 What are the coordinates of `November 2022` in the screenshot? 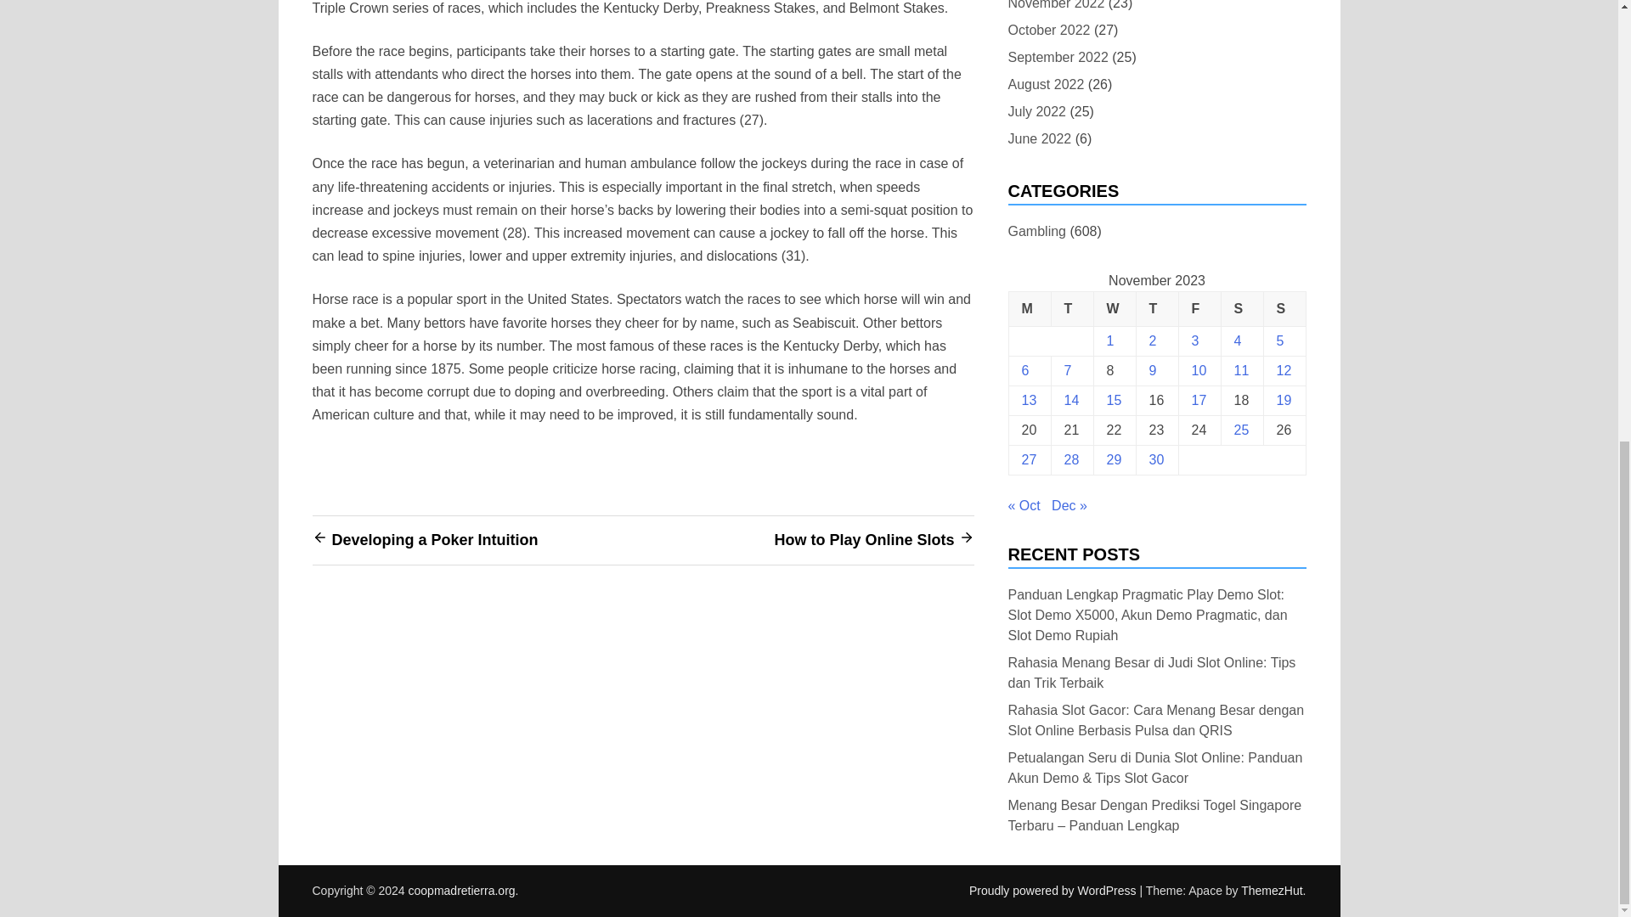 It's located at (1055, 7).